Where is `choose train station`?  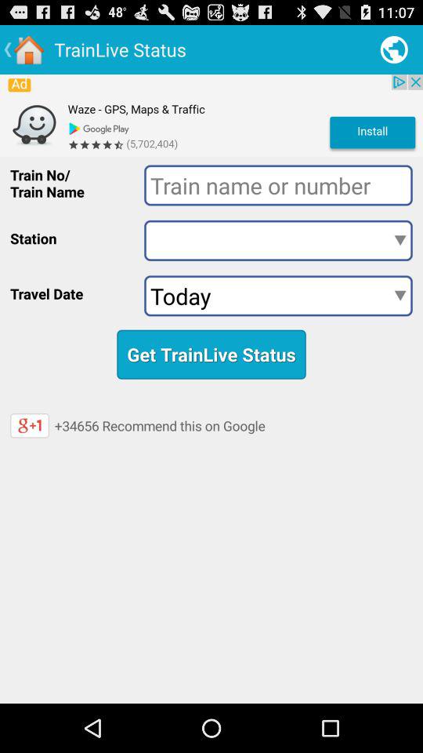
choose train station is located at coordinates (278, 240).